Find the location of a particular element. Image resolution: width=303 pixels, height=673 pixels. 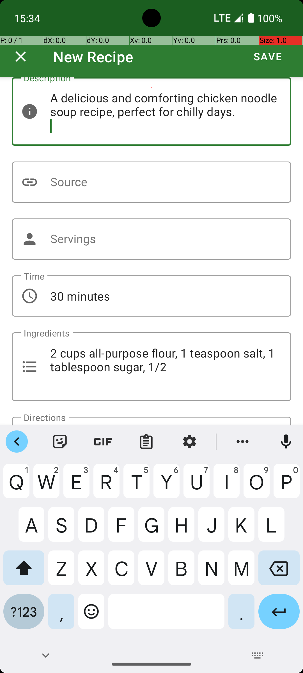

2 cups all-purpose flour, 1 teaspoon salt, 1 tablespoon sugar, 1/2
 is located at coordinates (151, 367).